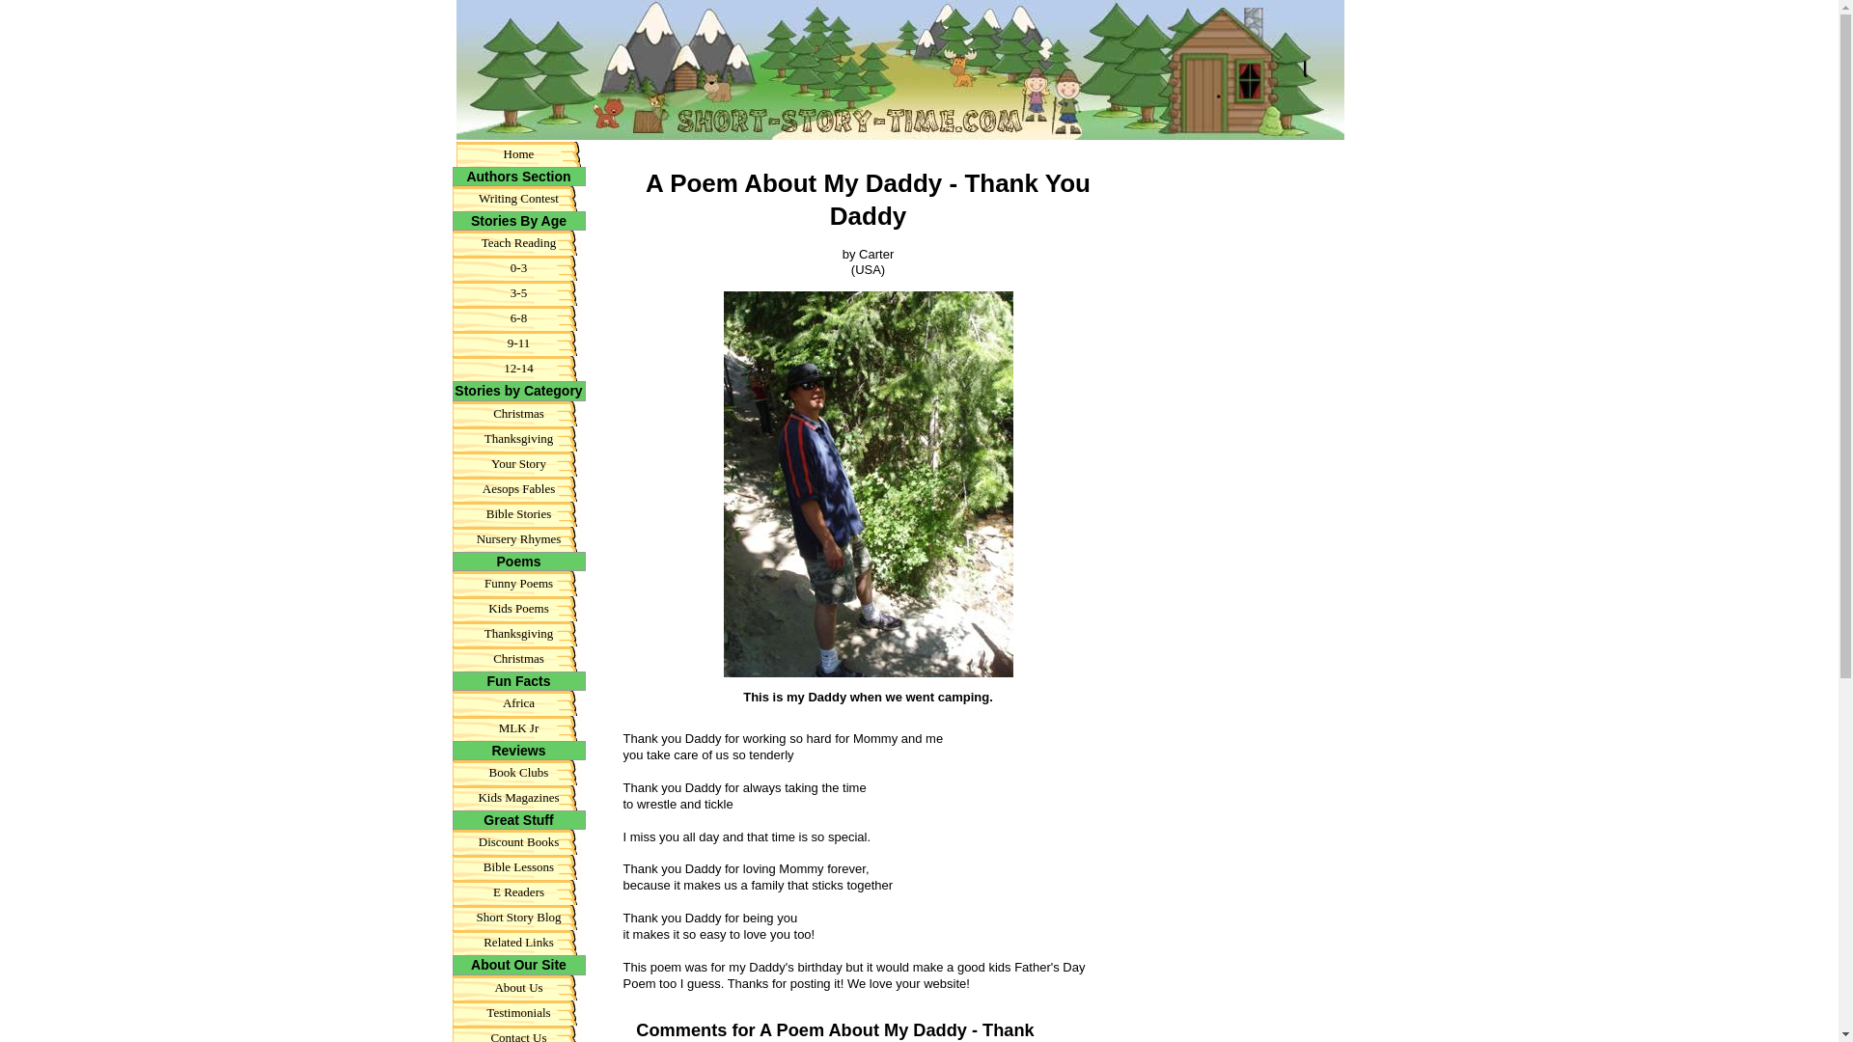 This screenshot has height=1042, width=1853. I want to click on Testimonials, so click(518, 1011).